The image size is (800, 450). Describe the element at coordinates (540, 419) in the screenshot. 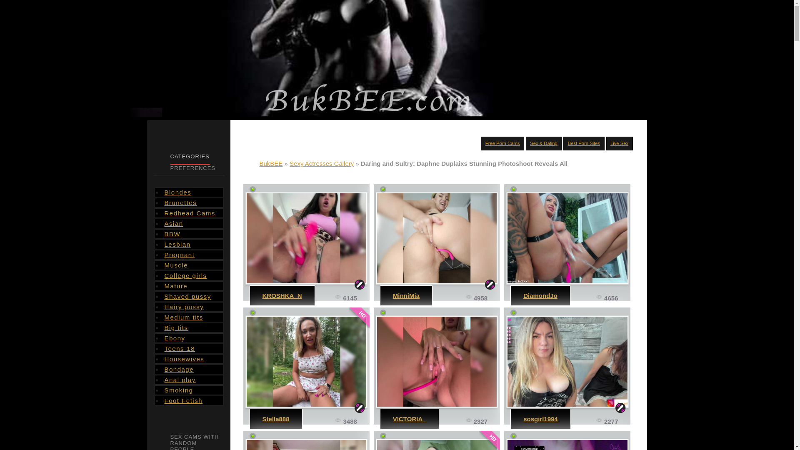

I see `sosgirl1994` at that location.